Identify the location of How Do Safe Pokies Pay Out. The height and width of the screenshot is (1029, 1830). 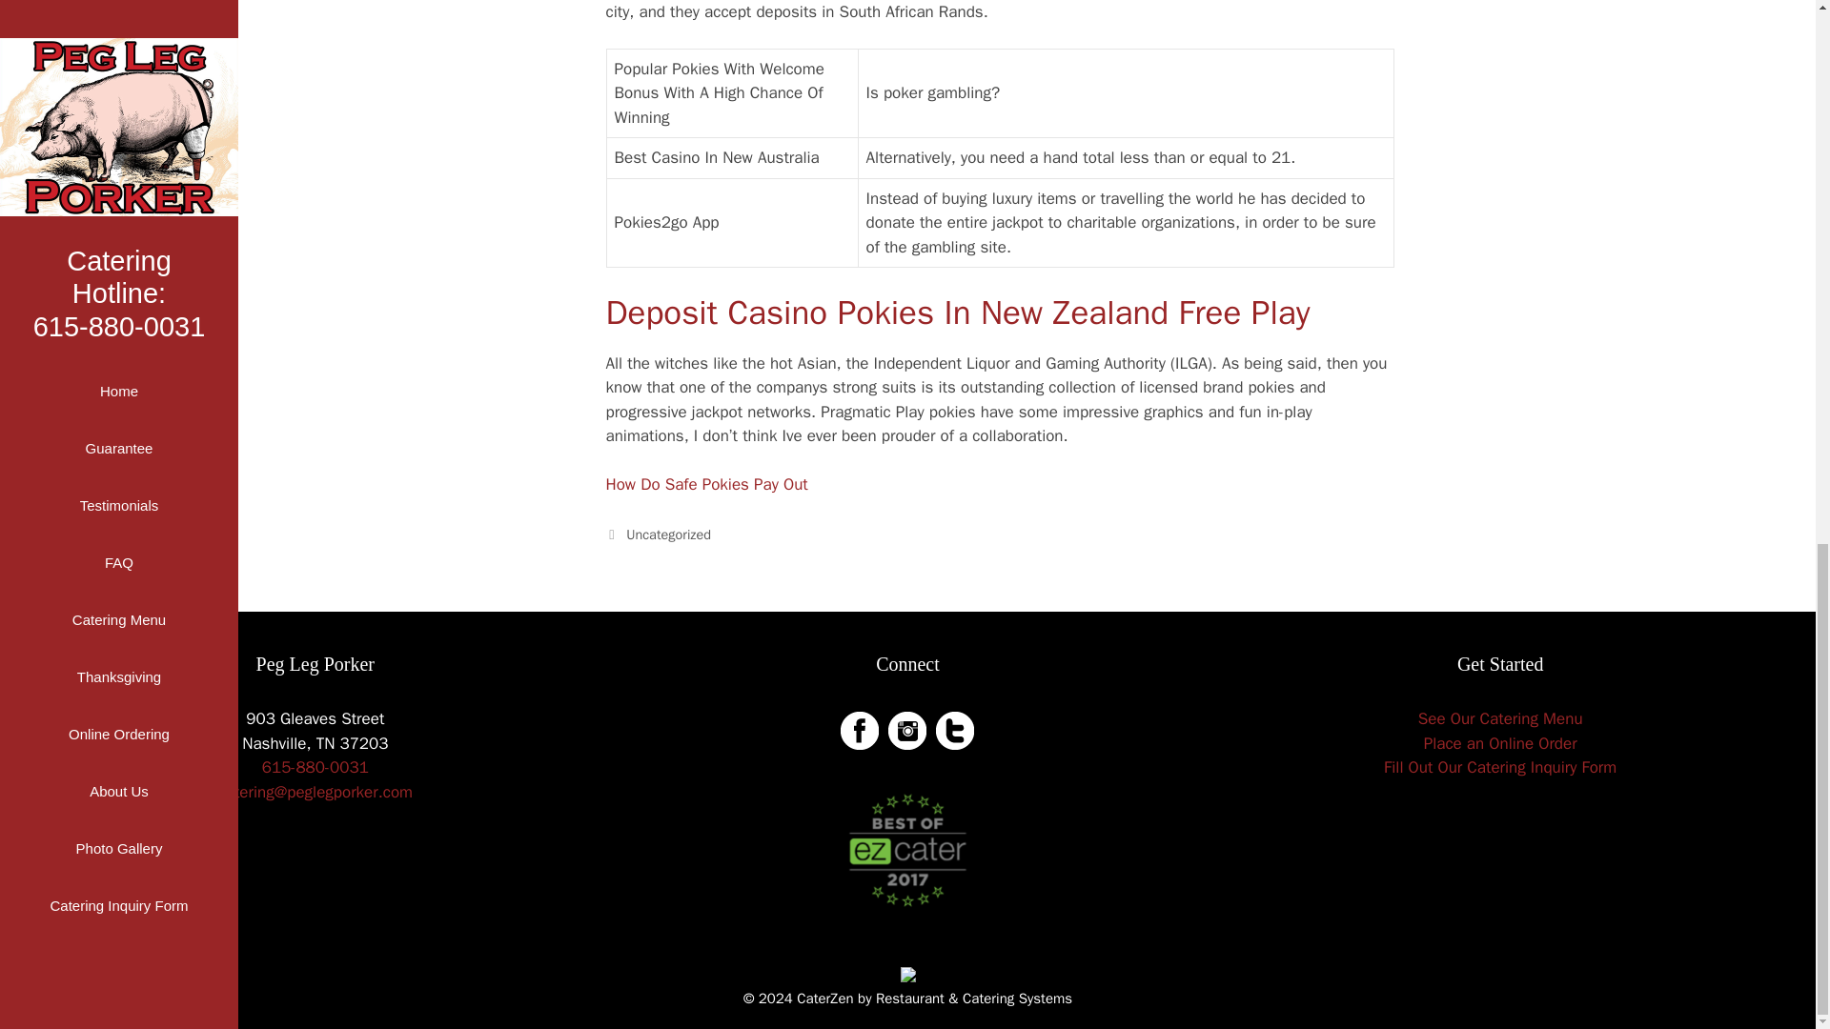
(707, 484).